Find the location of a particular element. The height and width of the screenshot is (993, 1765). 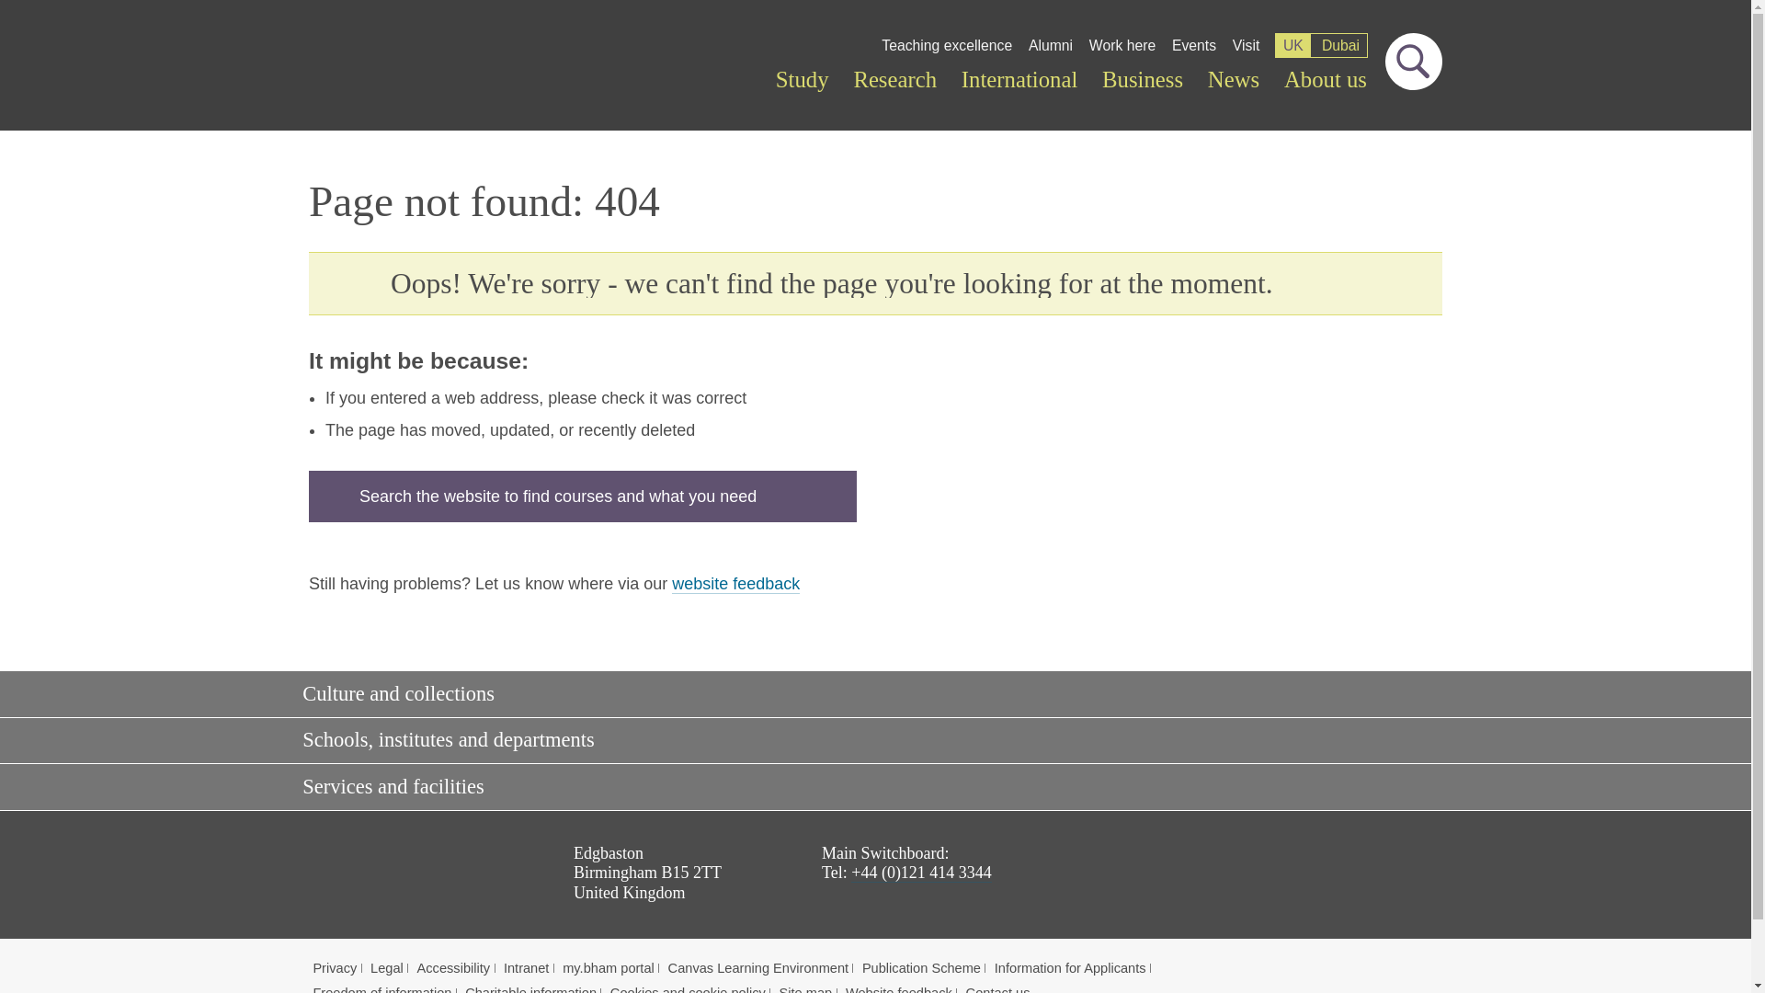

Facebook is located at coordinates (1221, 879).